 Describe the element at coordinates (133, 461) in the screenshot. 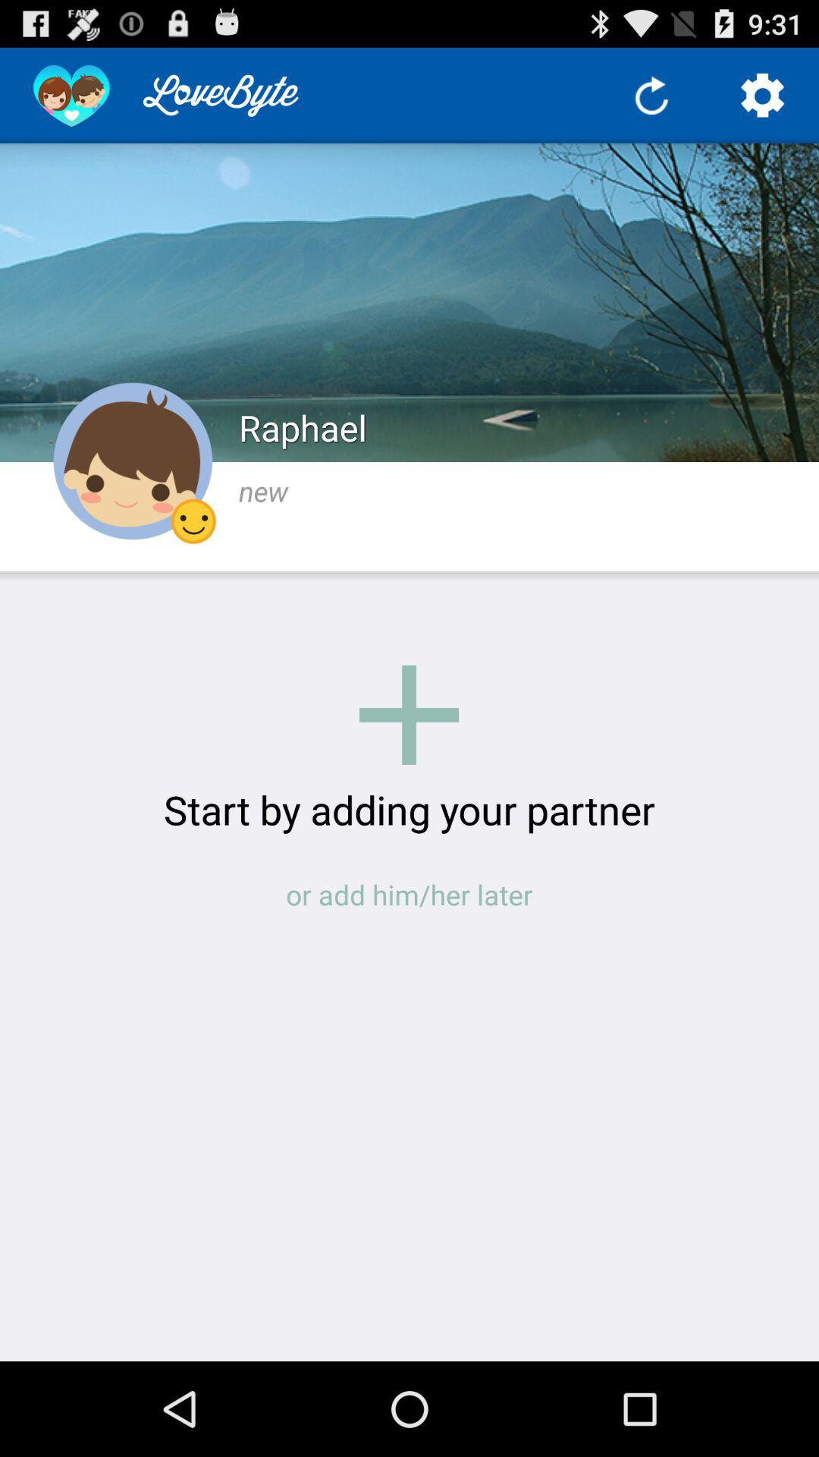

I see `turn off the icon to the left of raphael item` at that location.